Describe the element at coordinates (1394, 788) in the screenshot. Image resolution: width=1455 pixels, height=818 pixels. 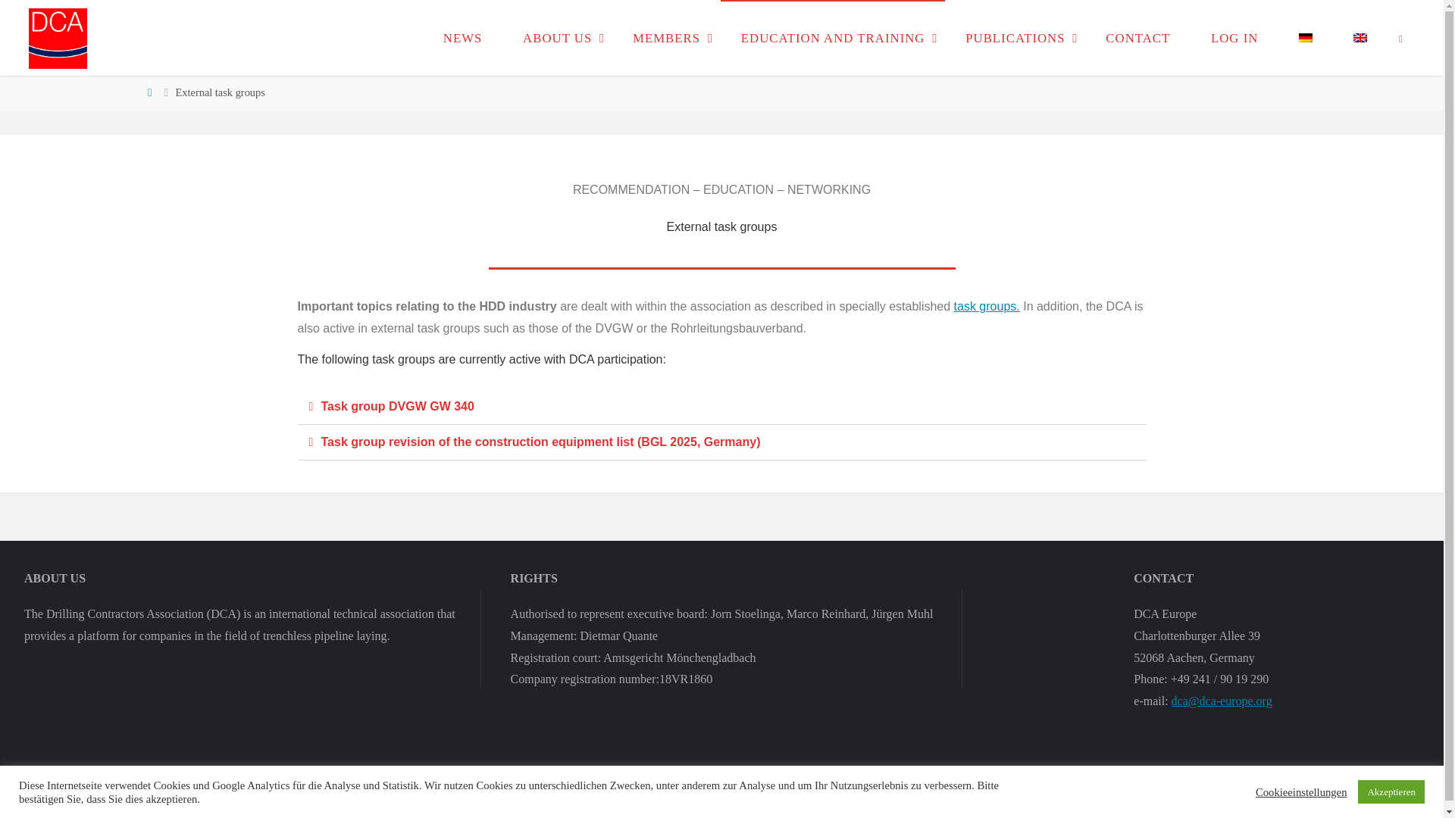
I see `Semantic Personal Publishing Platform` at that location.